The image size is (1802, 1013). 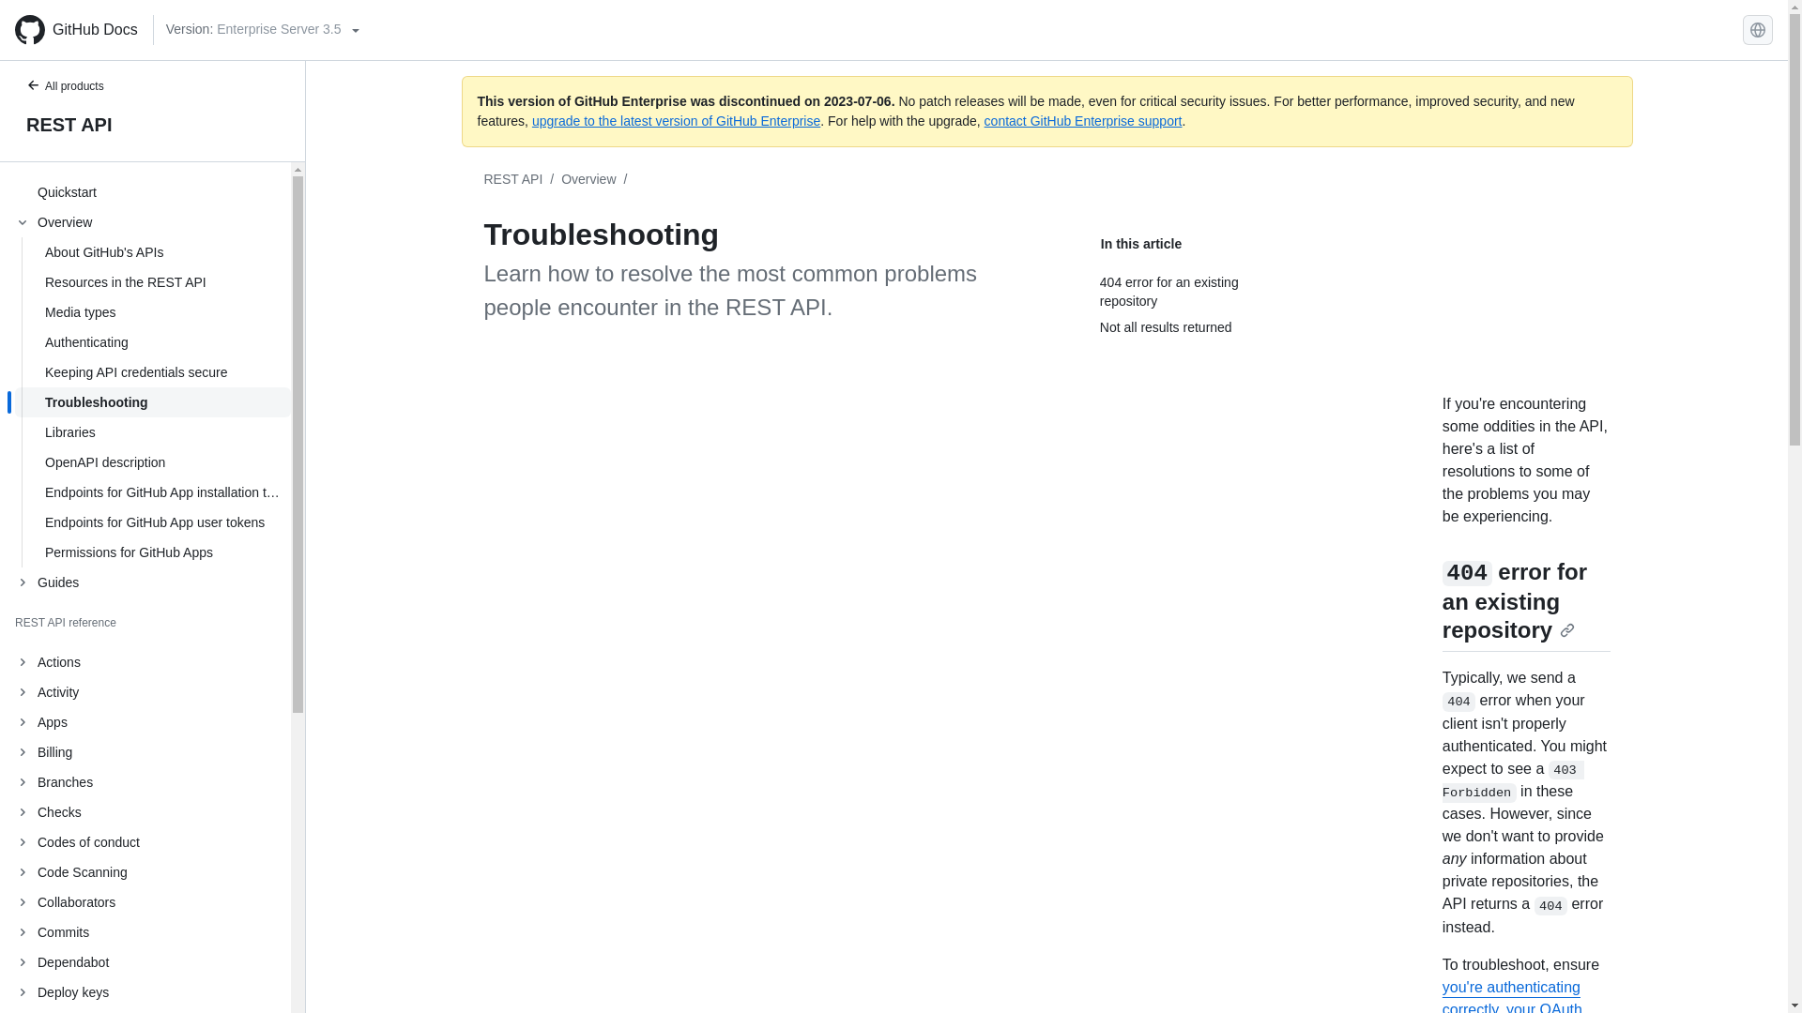 What do you see at coordinates (76, 30) in the screenshot?
I see `GitHub Docs` at bounding box center [76, 30].